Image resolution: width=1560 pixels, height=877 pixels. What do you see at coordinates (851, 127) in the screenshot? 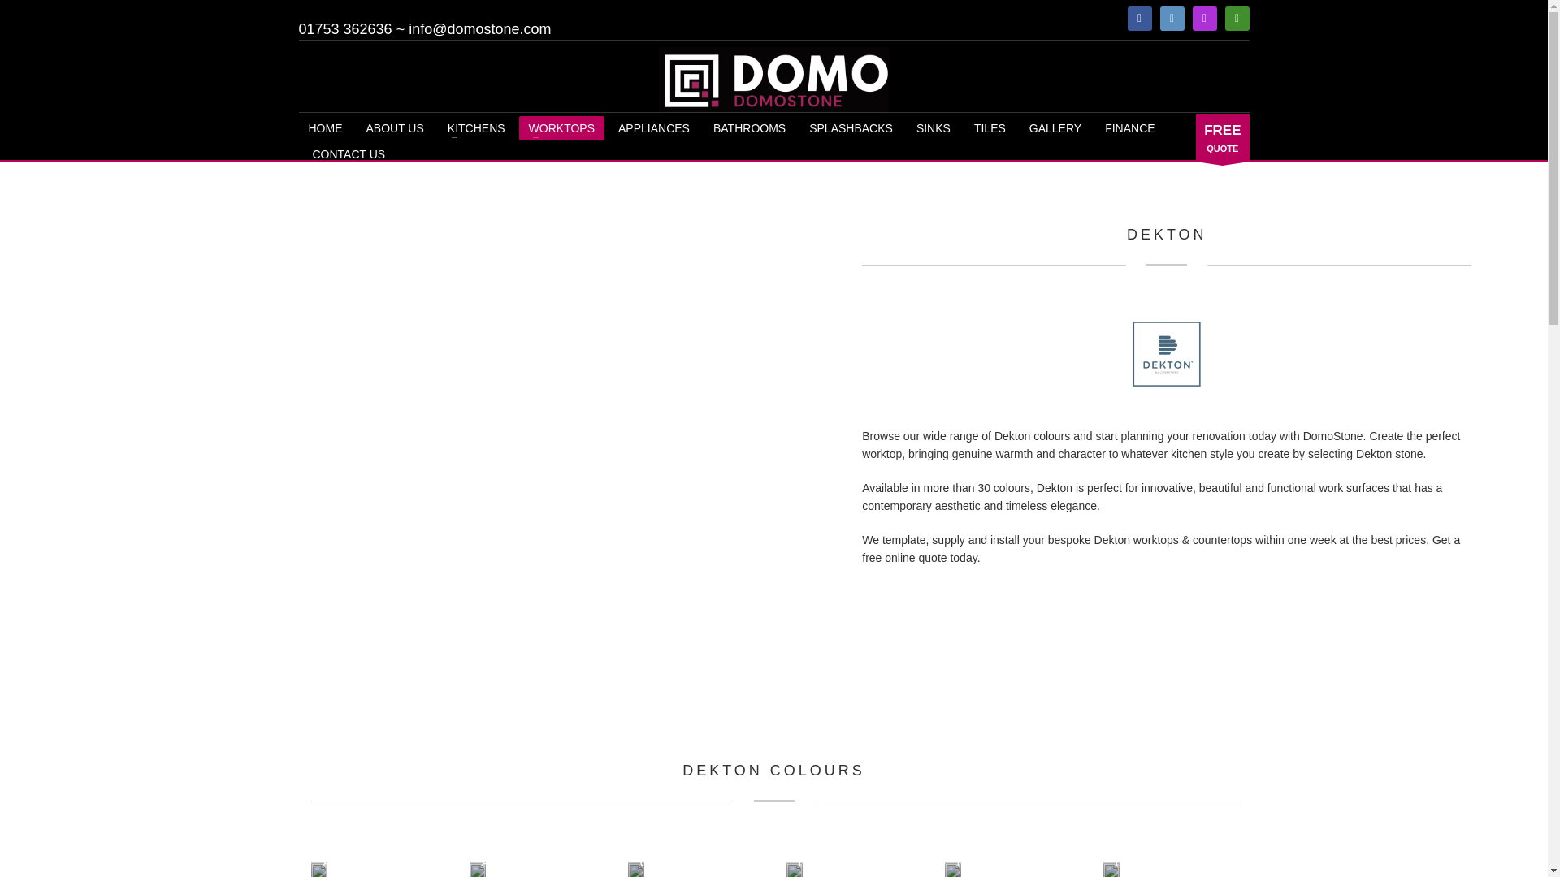
I see `SPLASHBACKS` at bounding box center [851, 127].